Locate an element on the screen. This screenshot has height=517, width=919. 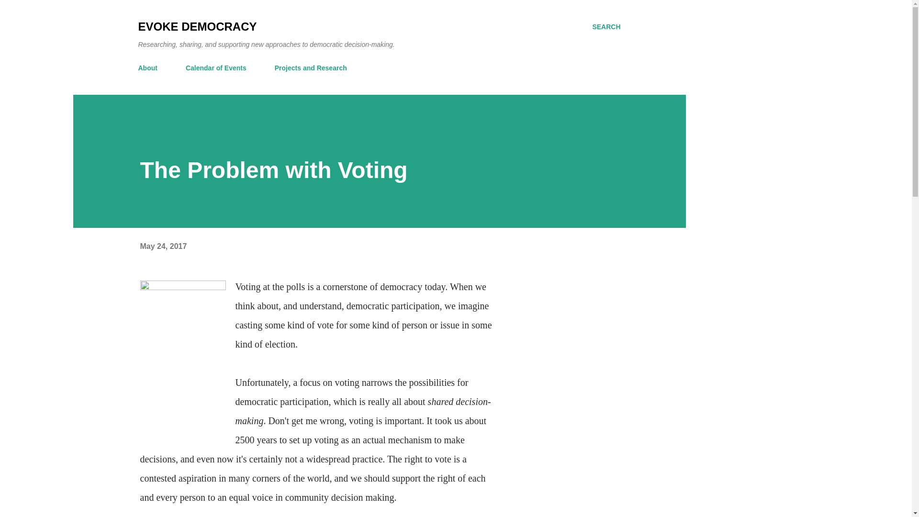
SEARCH is located at coordinates (606, 27).